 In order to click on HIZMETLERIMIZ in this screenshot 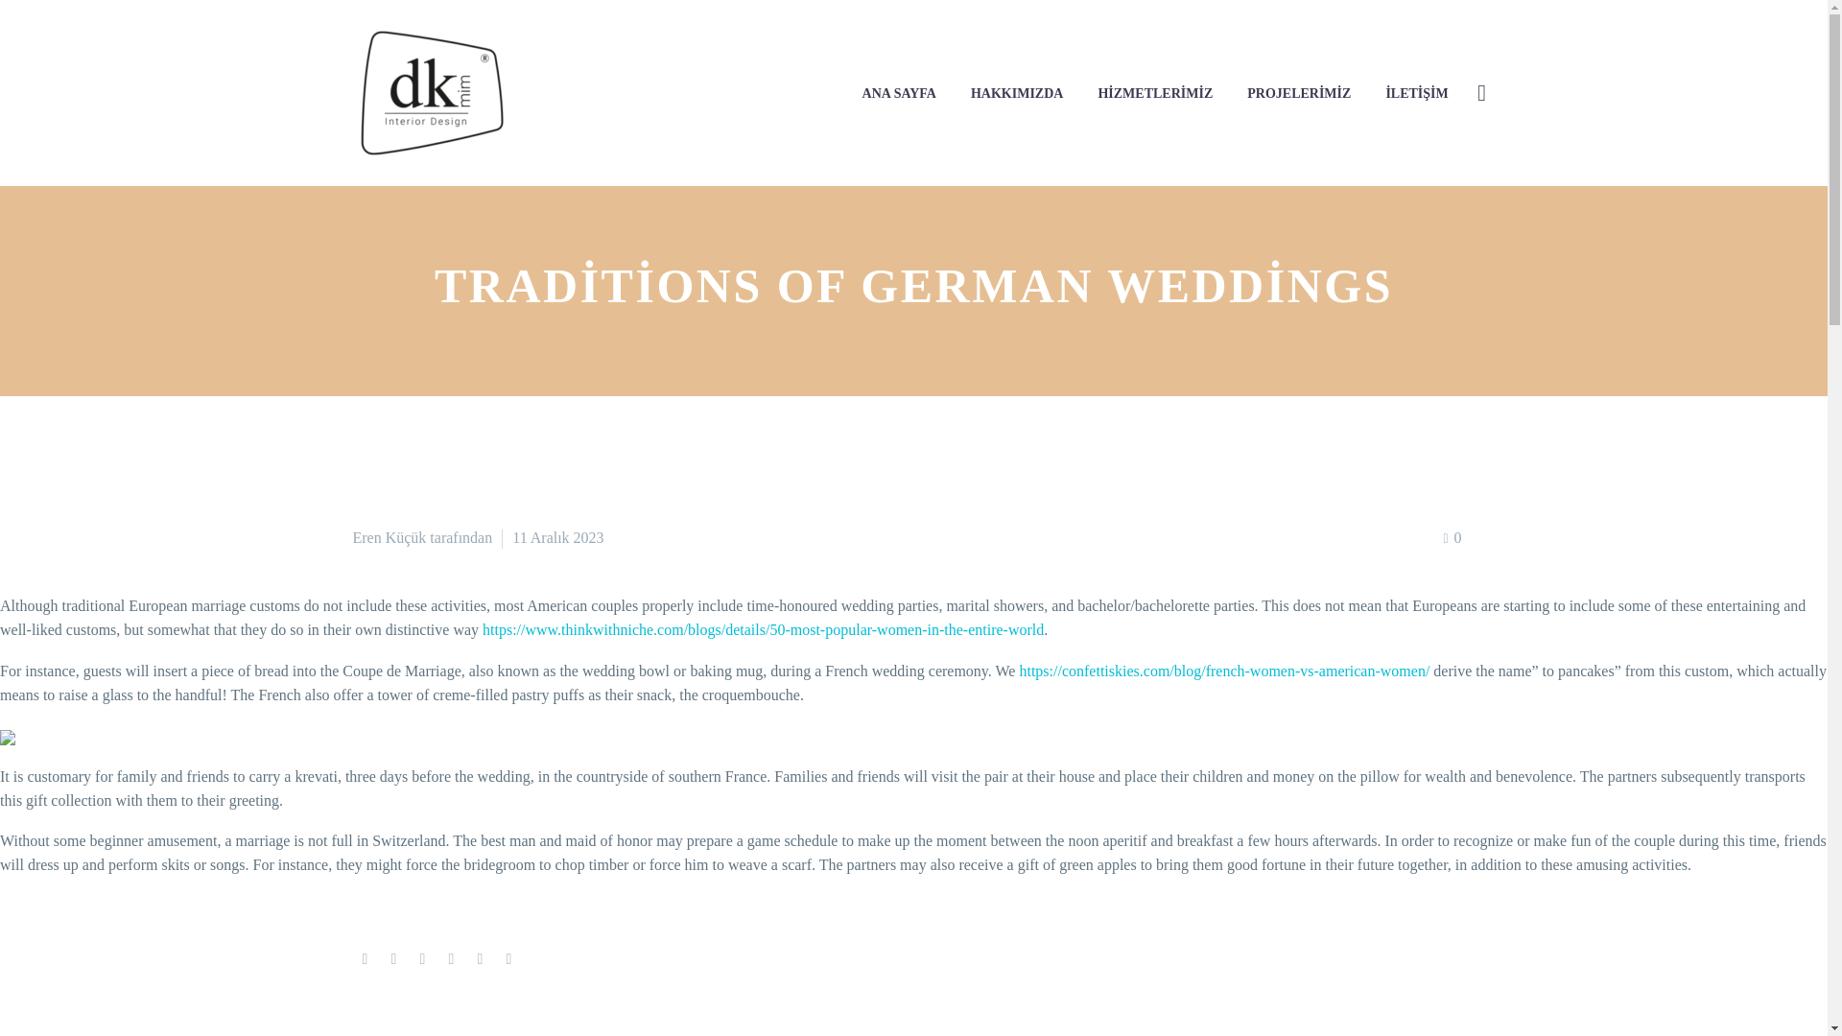, I will do `click(1154, 92)`.